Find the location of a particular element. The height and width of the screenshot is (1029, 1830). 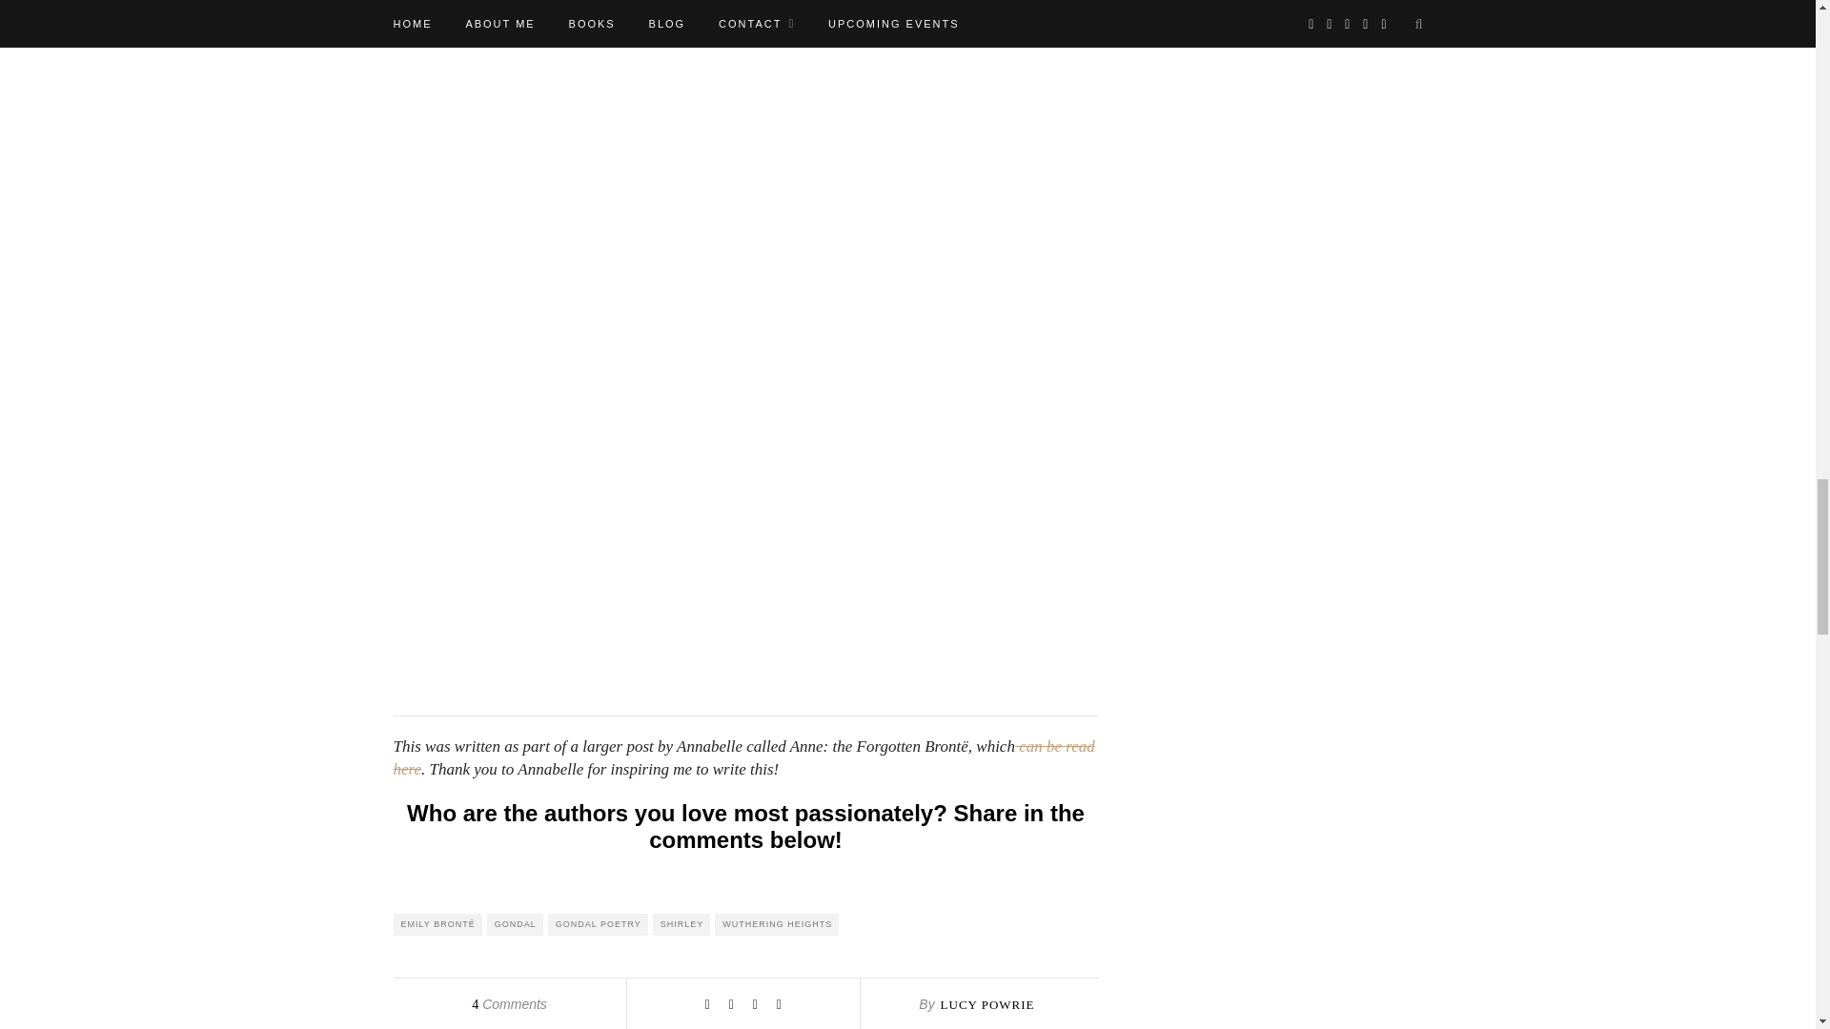

GONDAL POETRY is located at coordinates (597, 924).